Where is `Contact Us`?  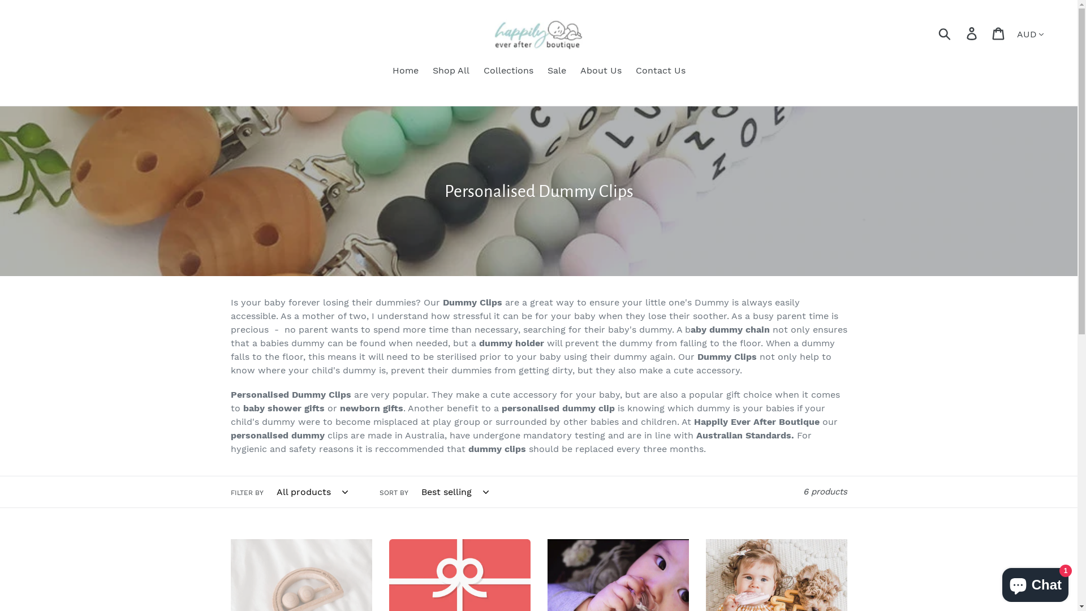 Contact Us is located at coordinates (661, 71).